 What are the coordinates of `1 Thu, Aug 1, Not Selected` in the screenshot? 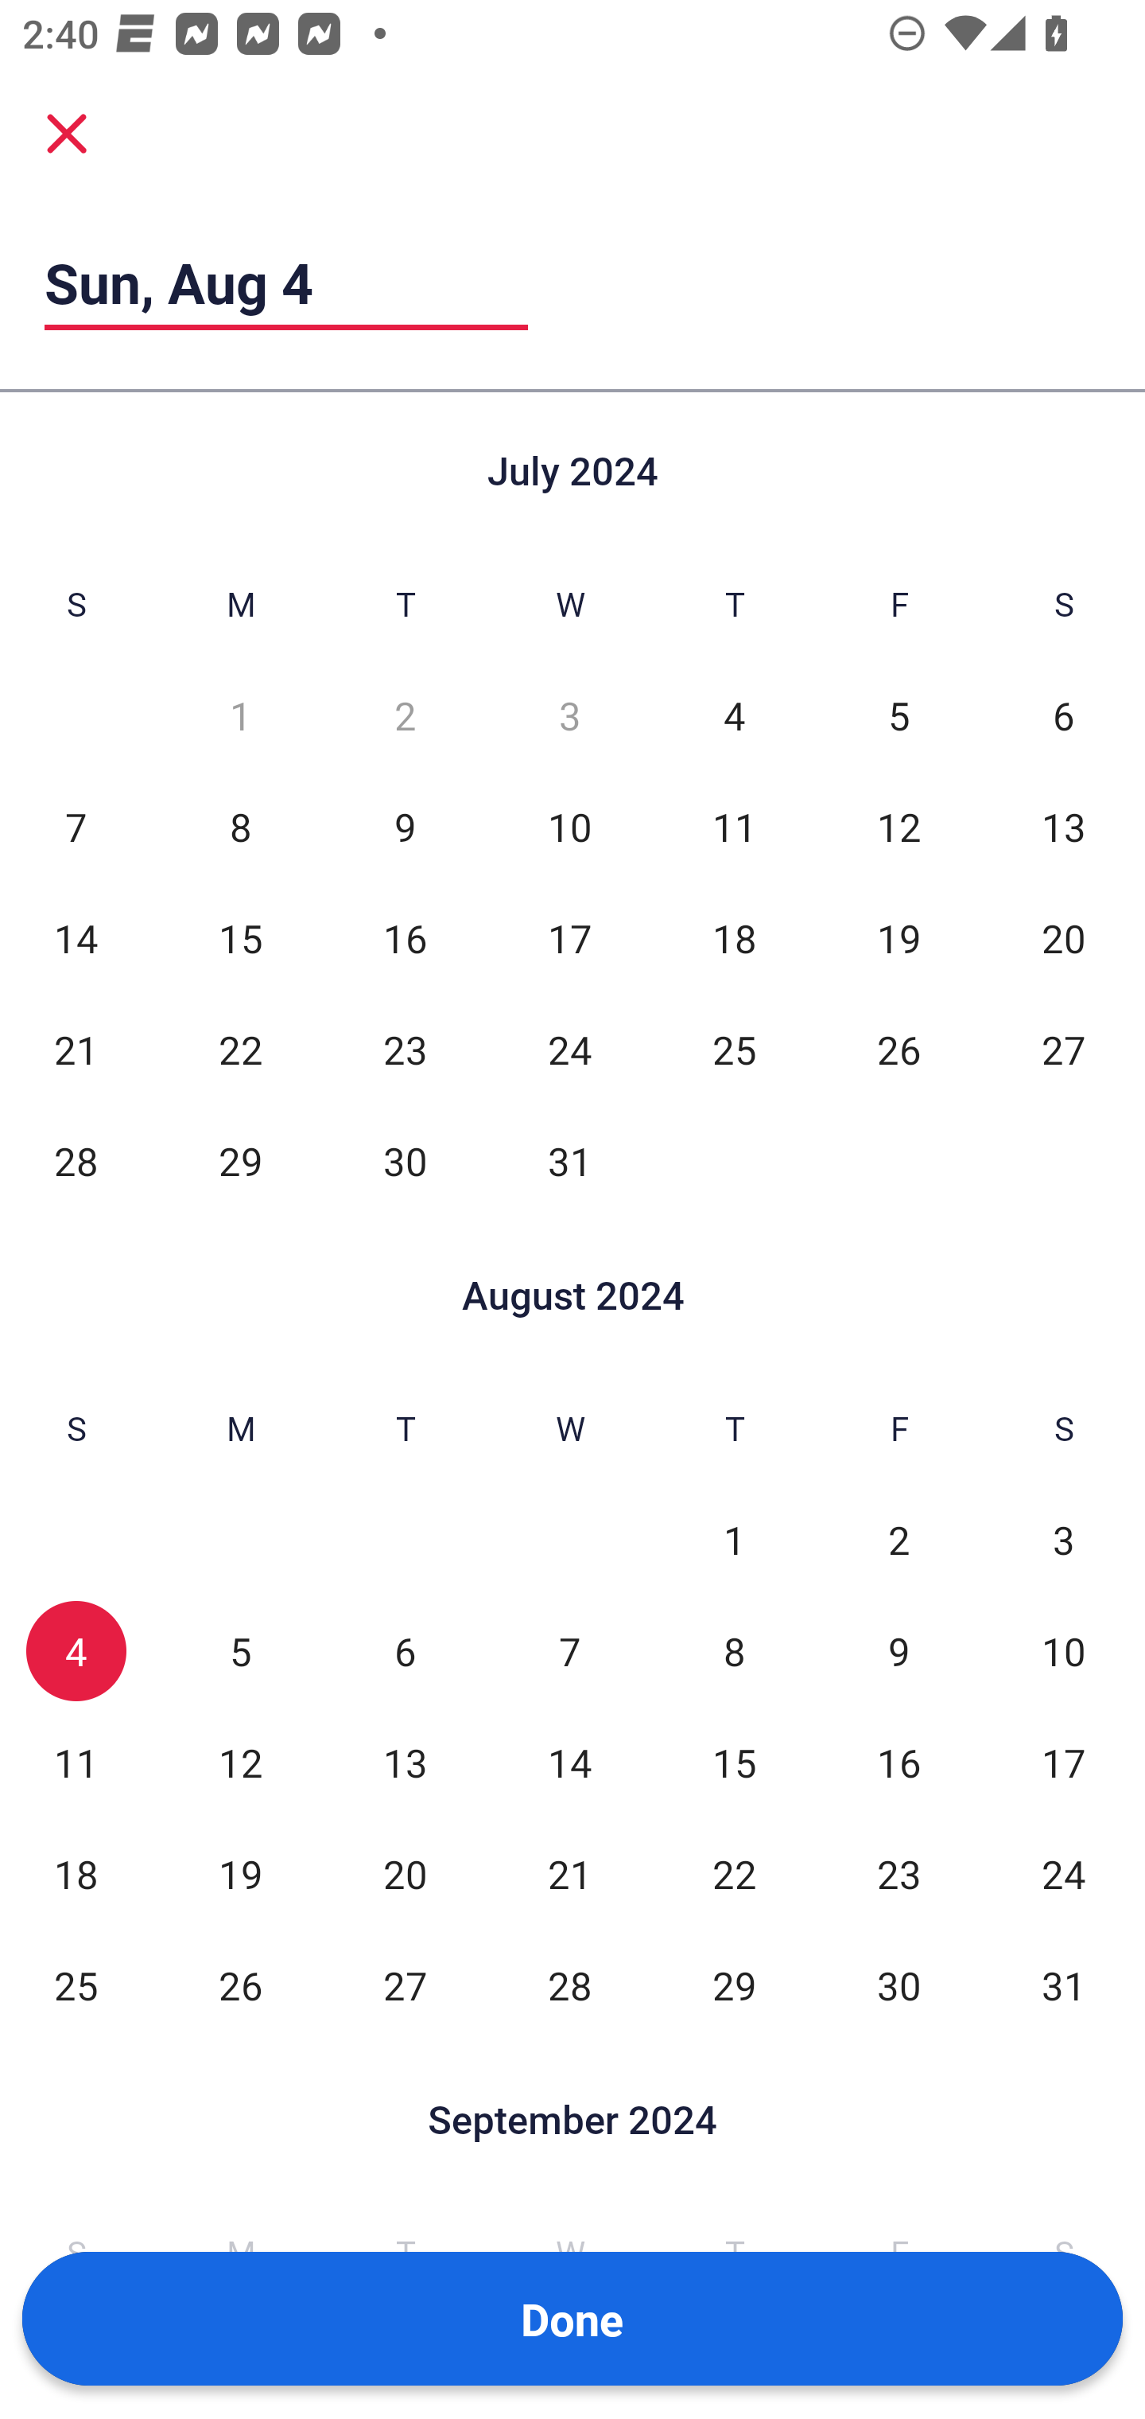 It's located at (734, 1539).